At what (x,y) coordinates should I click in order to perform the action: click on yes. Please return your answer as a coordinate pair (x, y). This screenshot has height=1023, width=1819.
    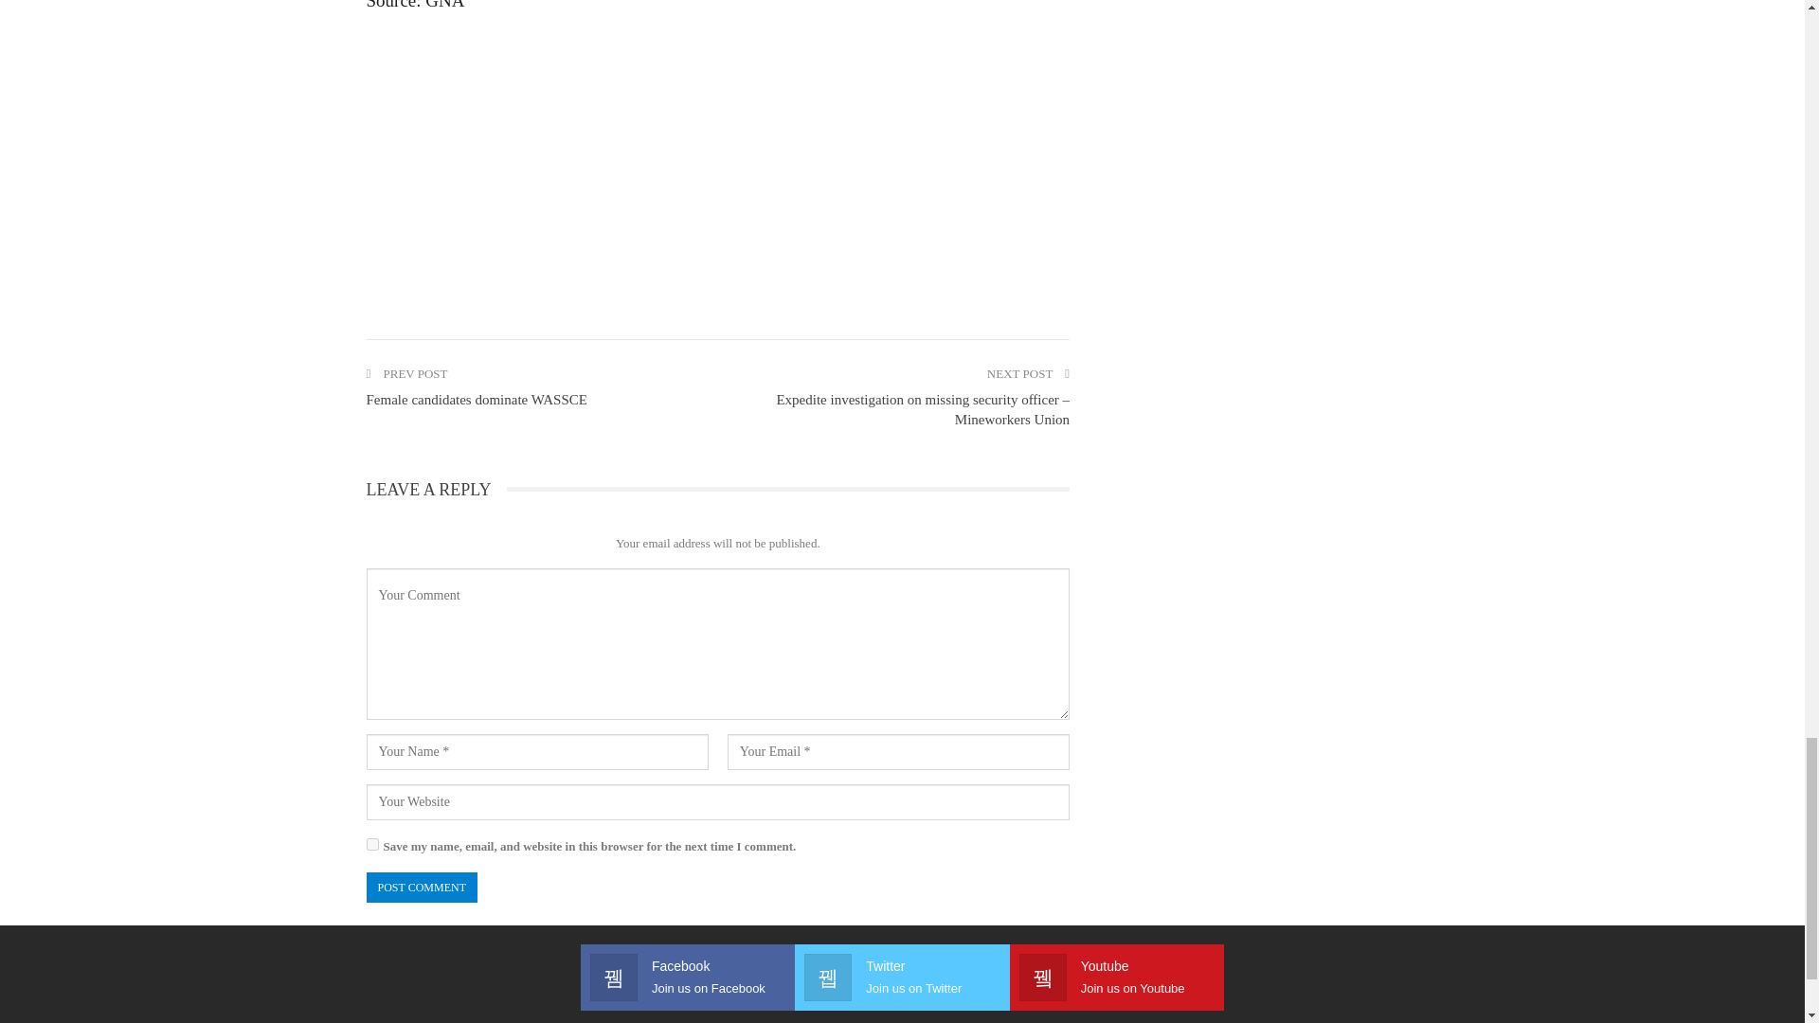
    Looking at the image, I should click on (371, 843).